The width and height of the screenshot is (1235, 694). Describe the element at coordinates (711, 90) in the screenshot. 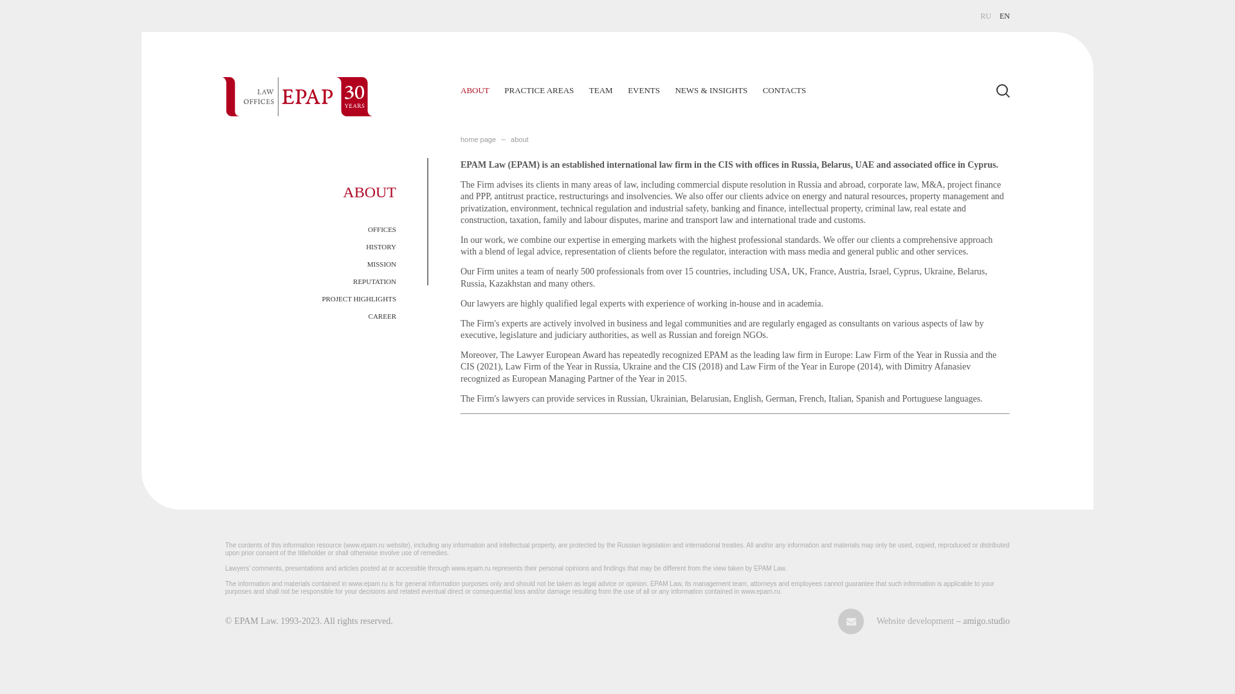

I see `NEWS & INSIGHTS` at that location.